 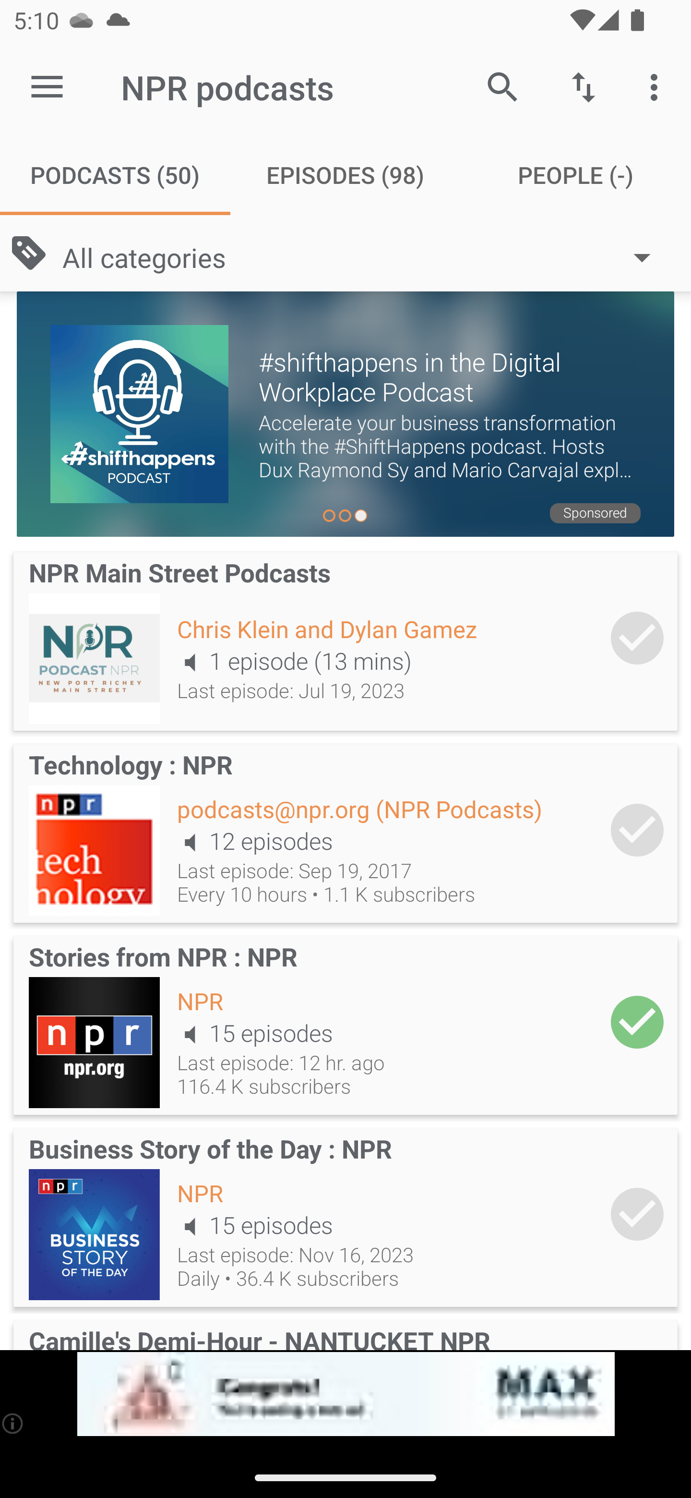 What do you see at coordinates (13, 1423) in the screenshot?
I see `(i)` at bounding box center [13, 1423].